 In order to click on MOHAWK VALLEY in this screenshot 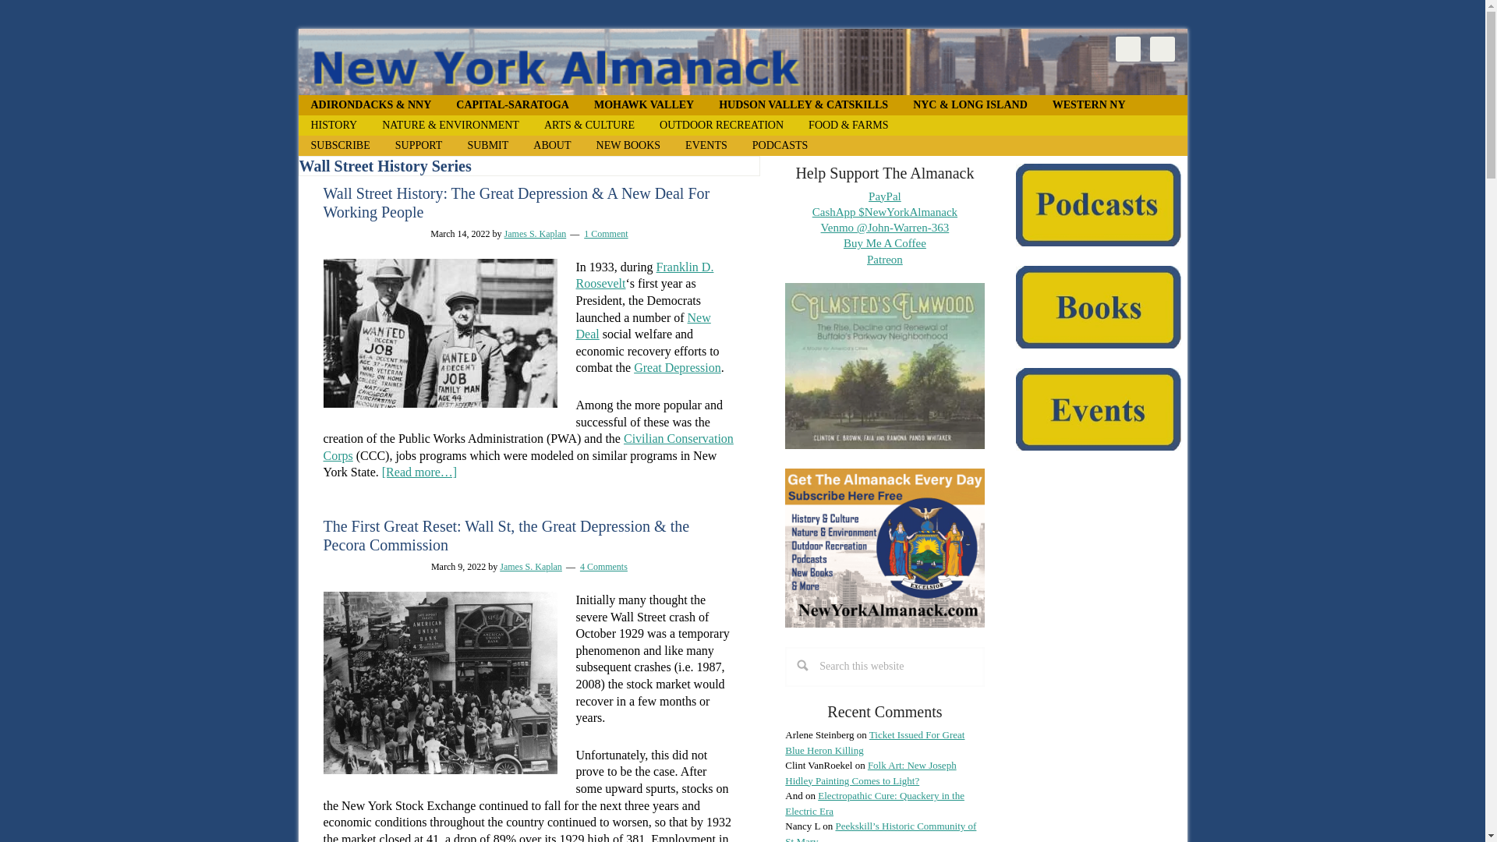, I will do `click(644, 104)`.